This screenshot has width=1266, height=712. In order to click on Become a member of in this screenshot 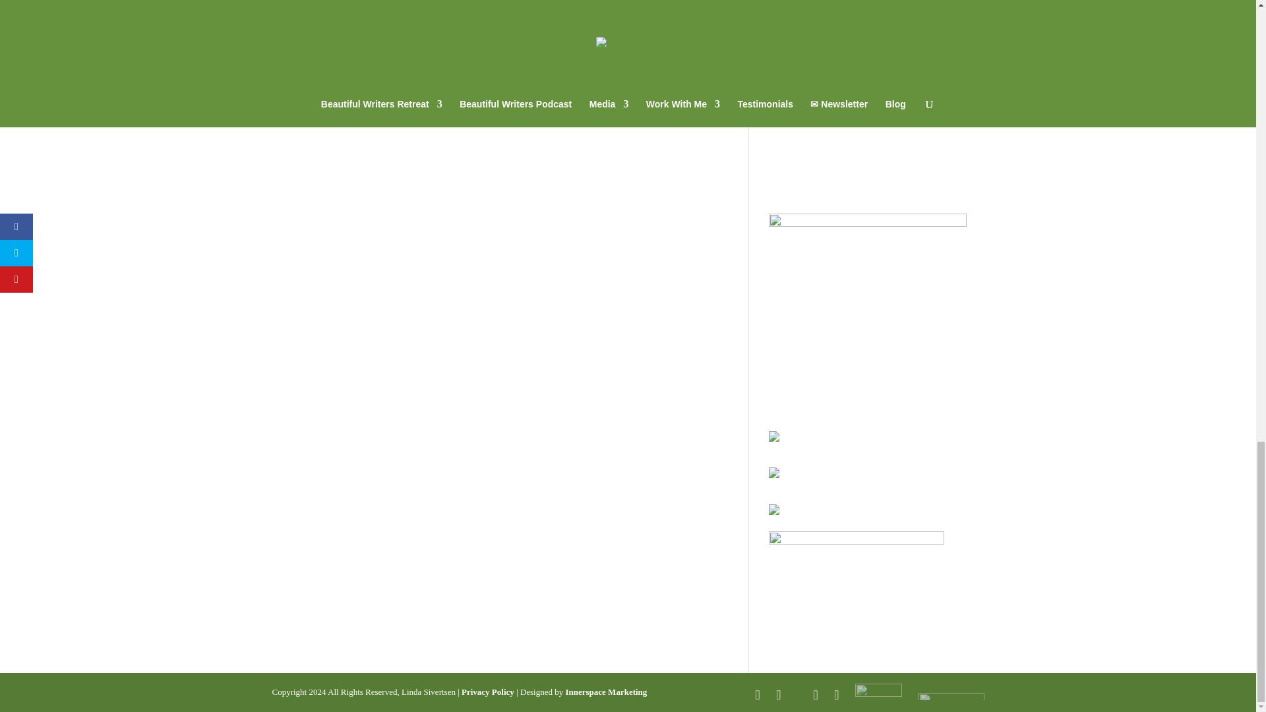, I will do `click(864, 5)`.